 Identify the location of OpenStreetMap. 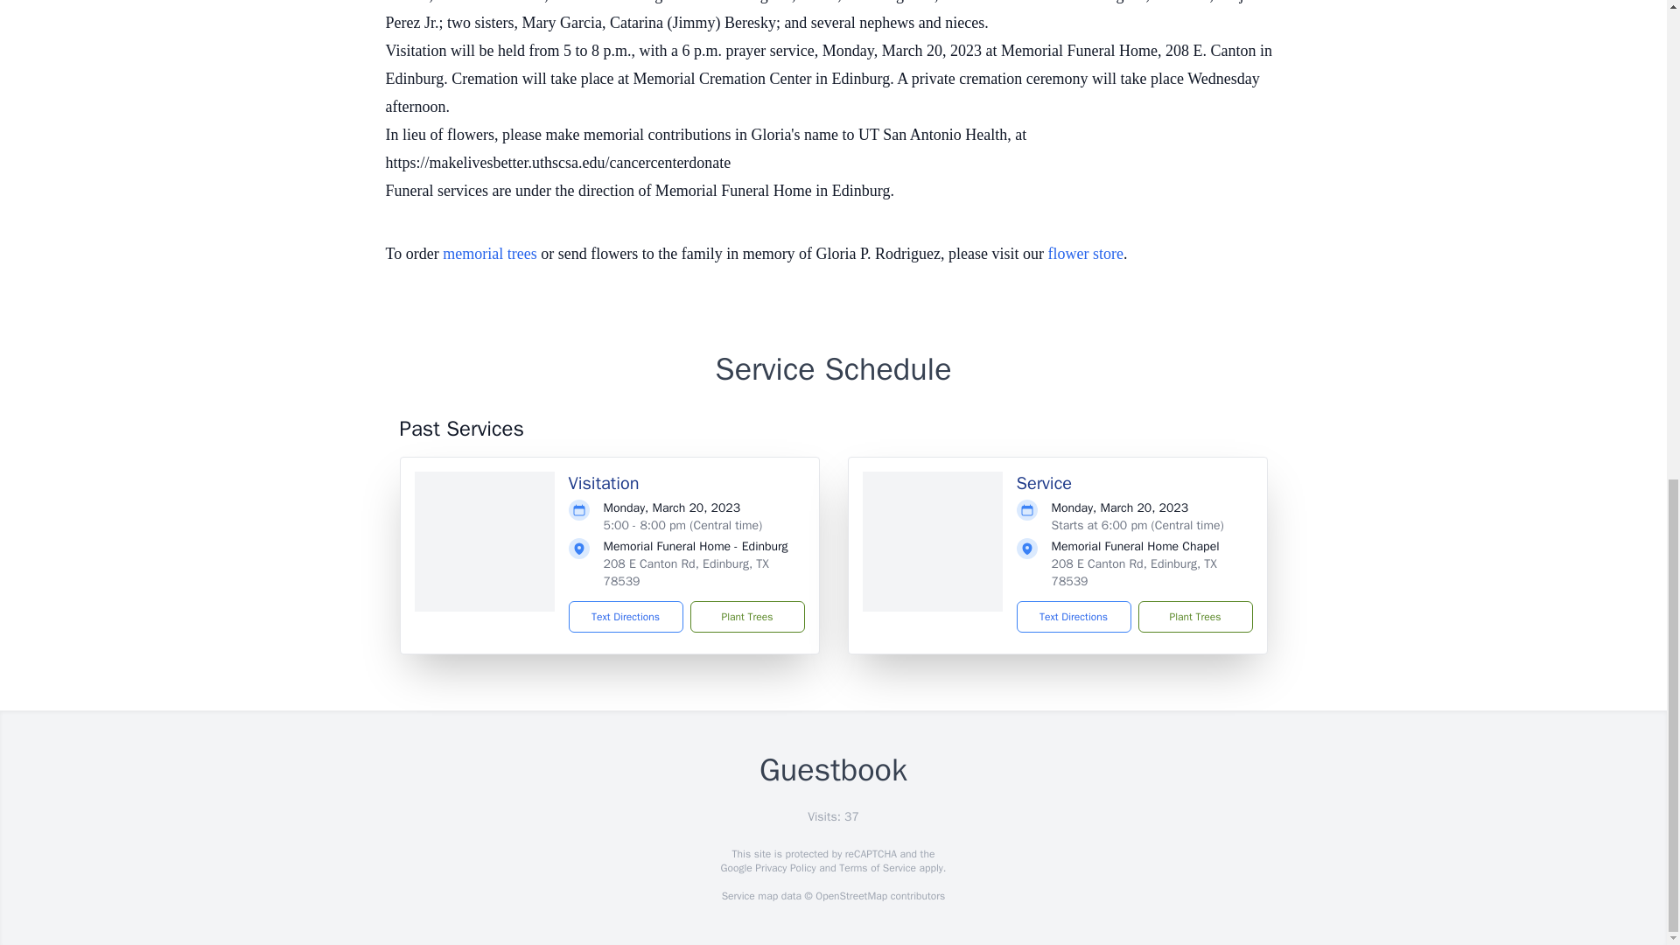
(850, 896).